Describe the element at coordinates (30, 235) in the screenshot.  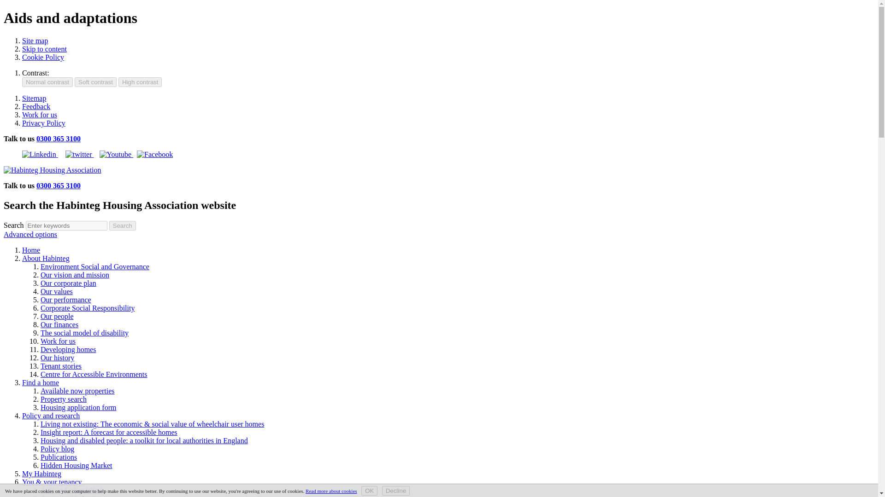
I see `Advanced options` at that location.